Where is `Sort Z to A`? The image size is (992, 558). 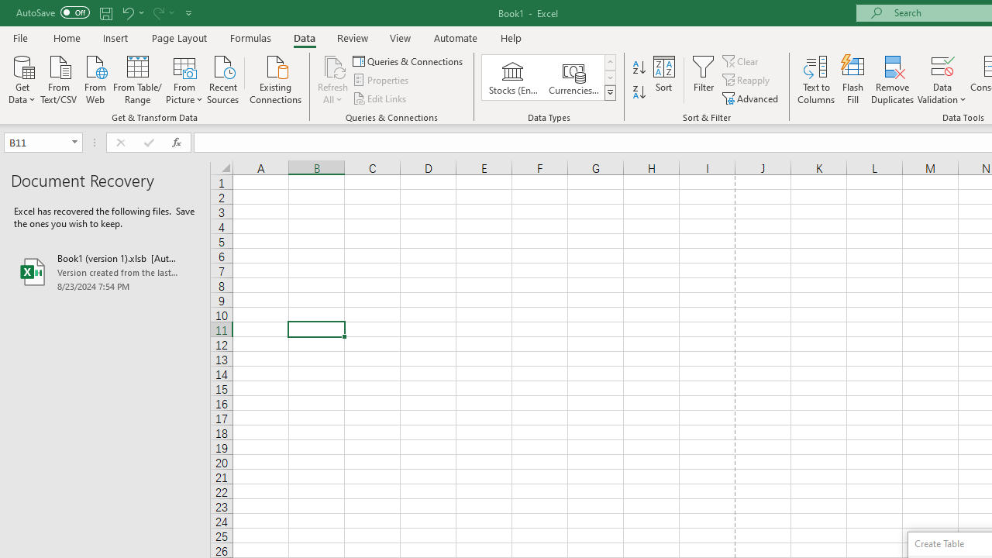
Sort Z to A is located at coordinates (639, 93).